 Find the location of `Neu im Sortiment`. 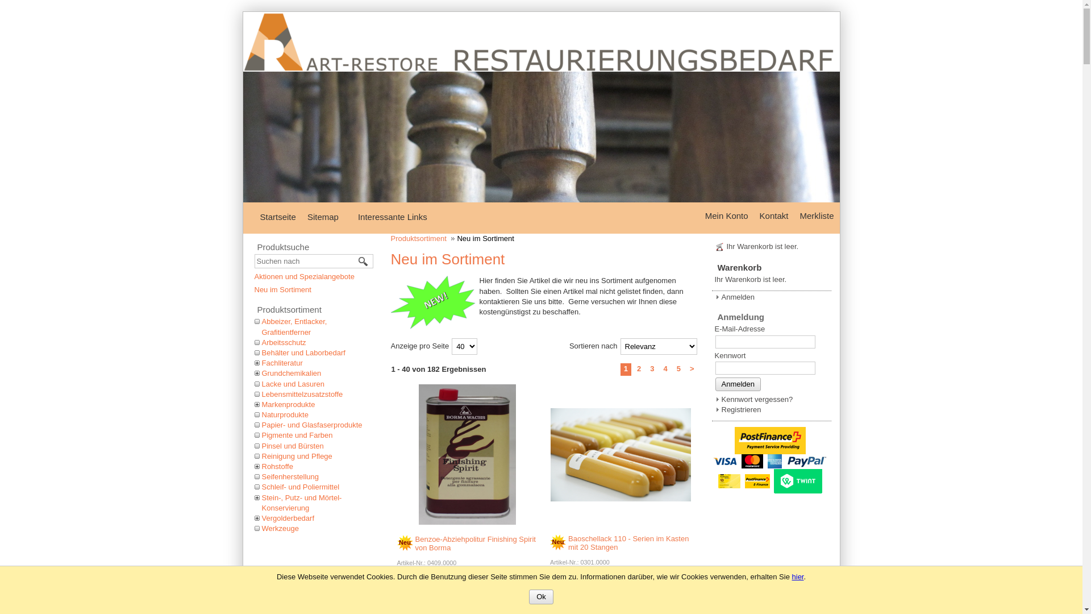

Neu im Sortiment is located at coordinates (283, 290).